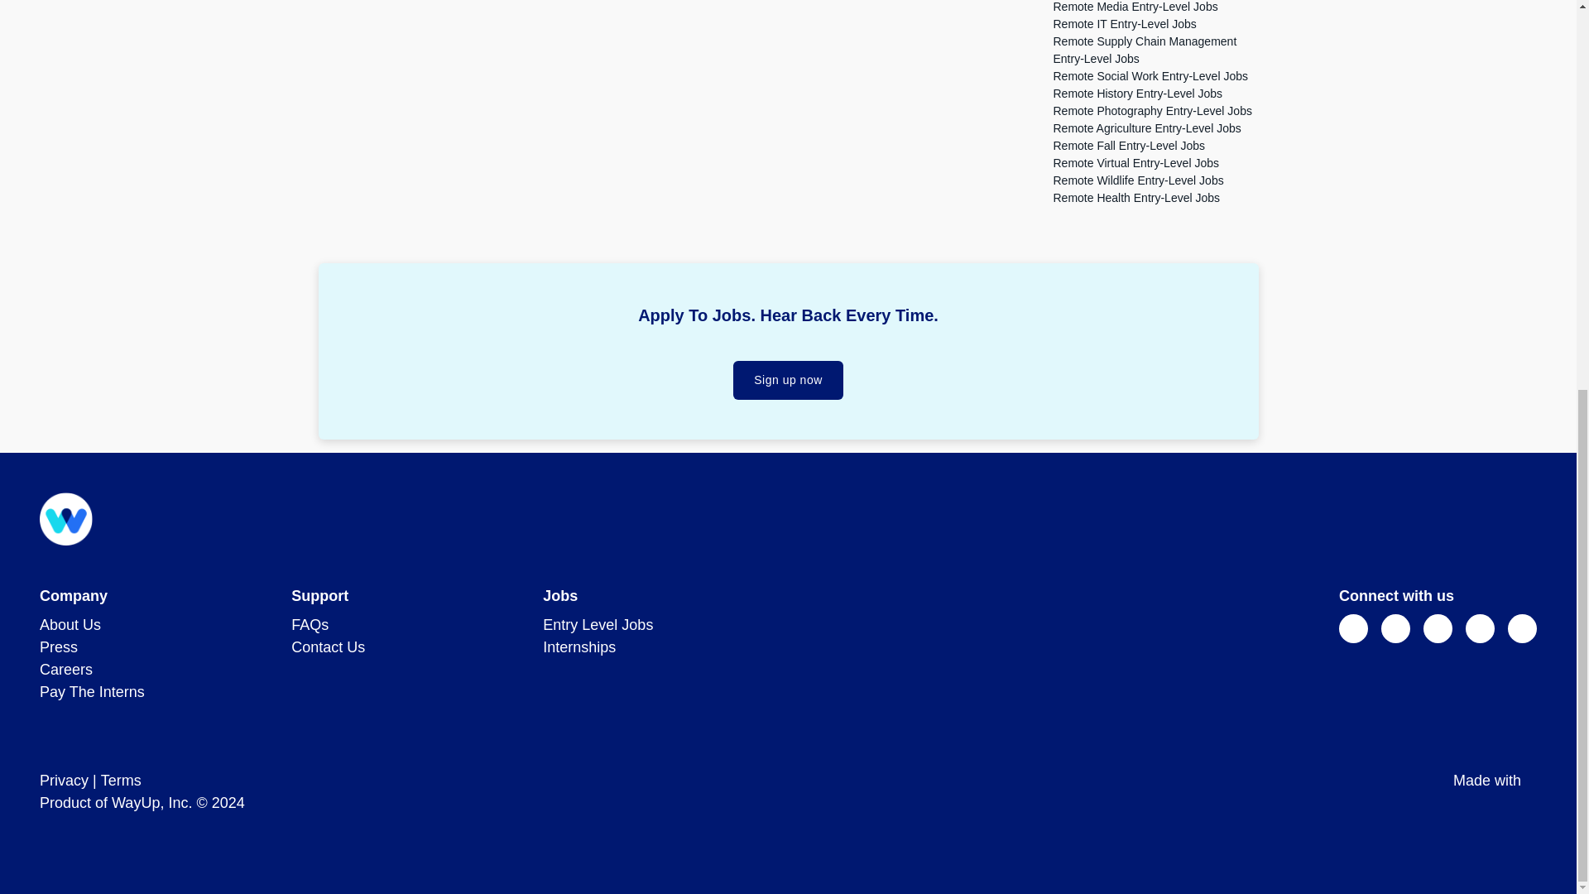 The height and width of the screenshot is (894, 1589). What do you see at coordinates (328, 647) in the screenshot?
I see `Contact Us` at bounding box center [328, 647].